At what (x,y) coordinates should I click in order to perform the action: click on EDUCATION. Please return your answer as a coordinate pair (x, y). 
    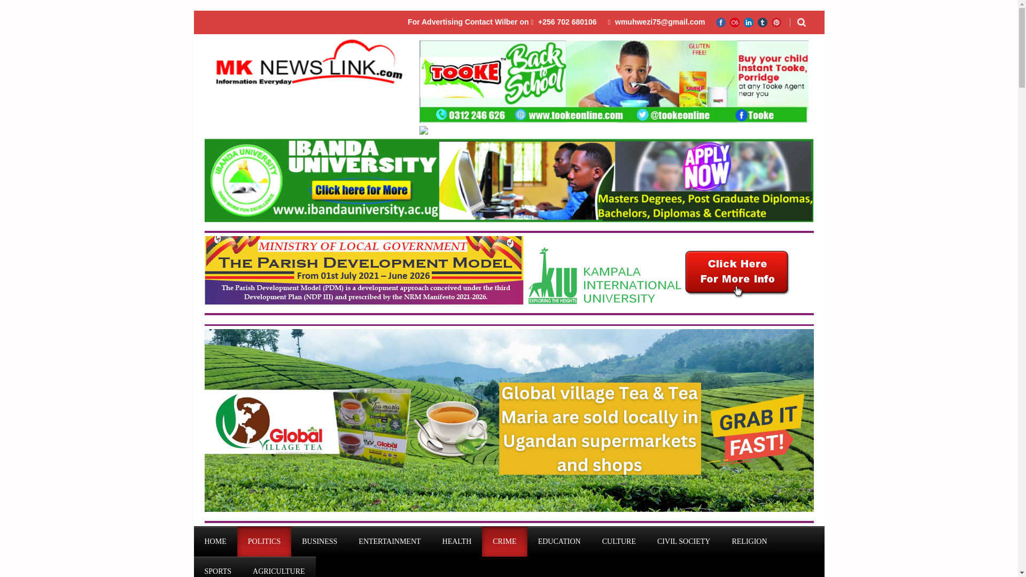
    Looking at the image, I should click on (559, 542).